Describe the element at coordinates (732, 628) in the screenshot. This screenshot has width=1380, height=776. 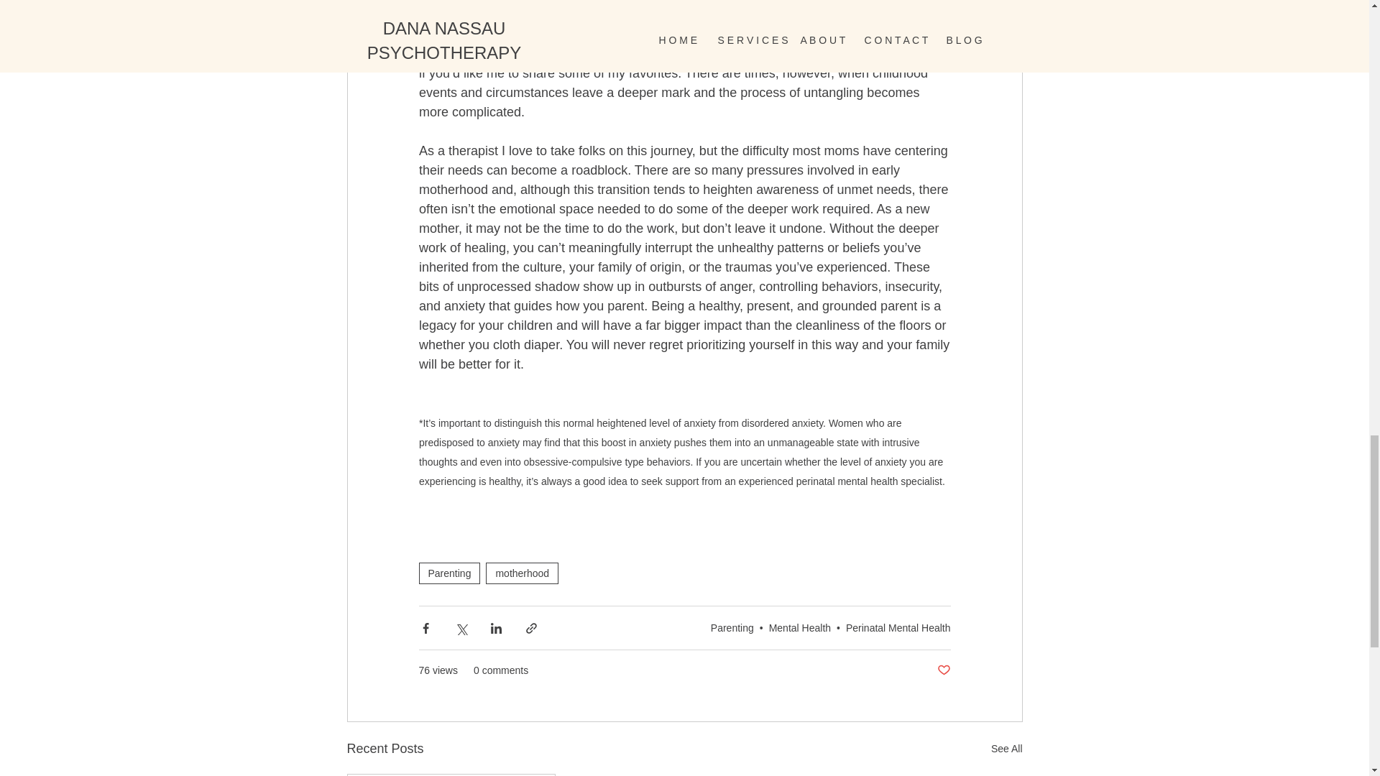
I see `Parenting` at that location.